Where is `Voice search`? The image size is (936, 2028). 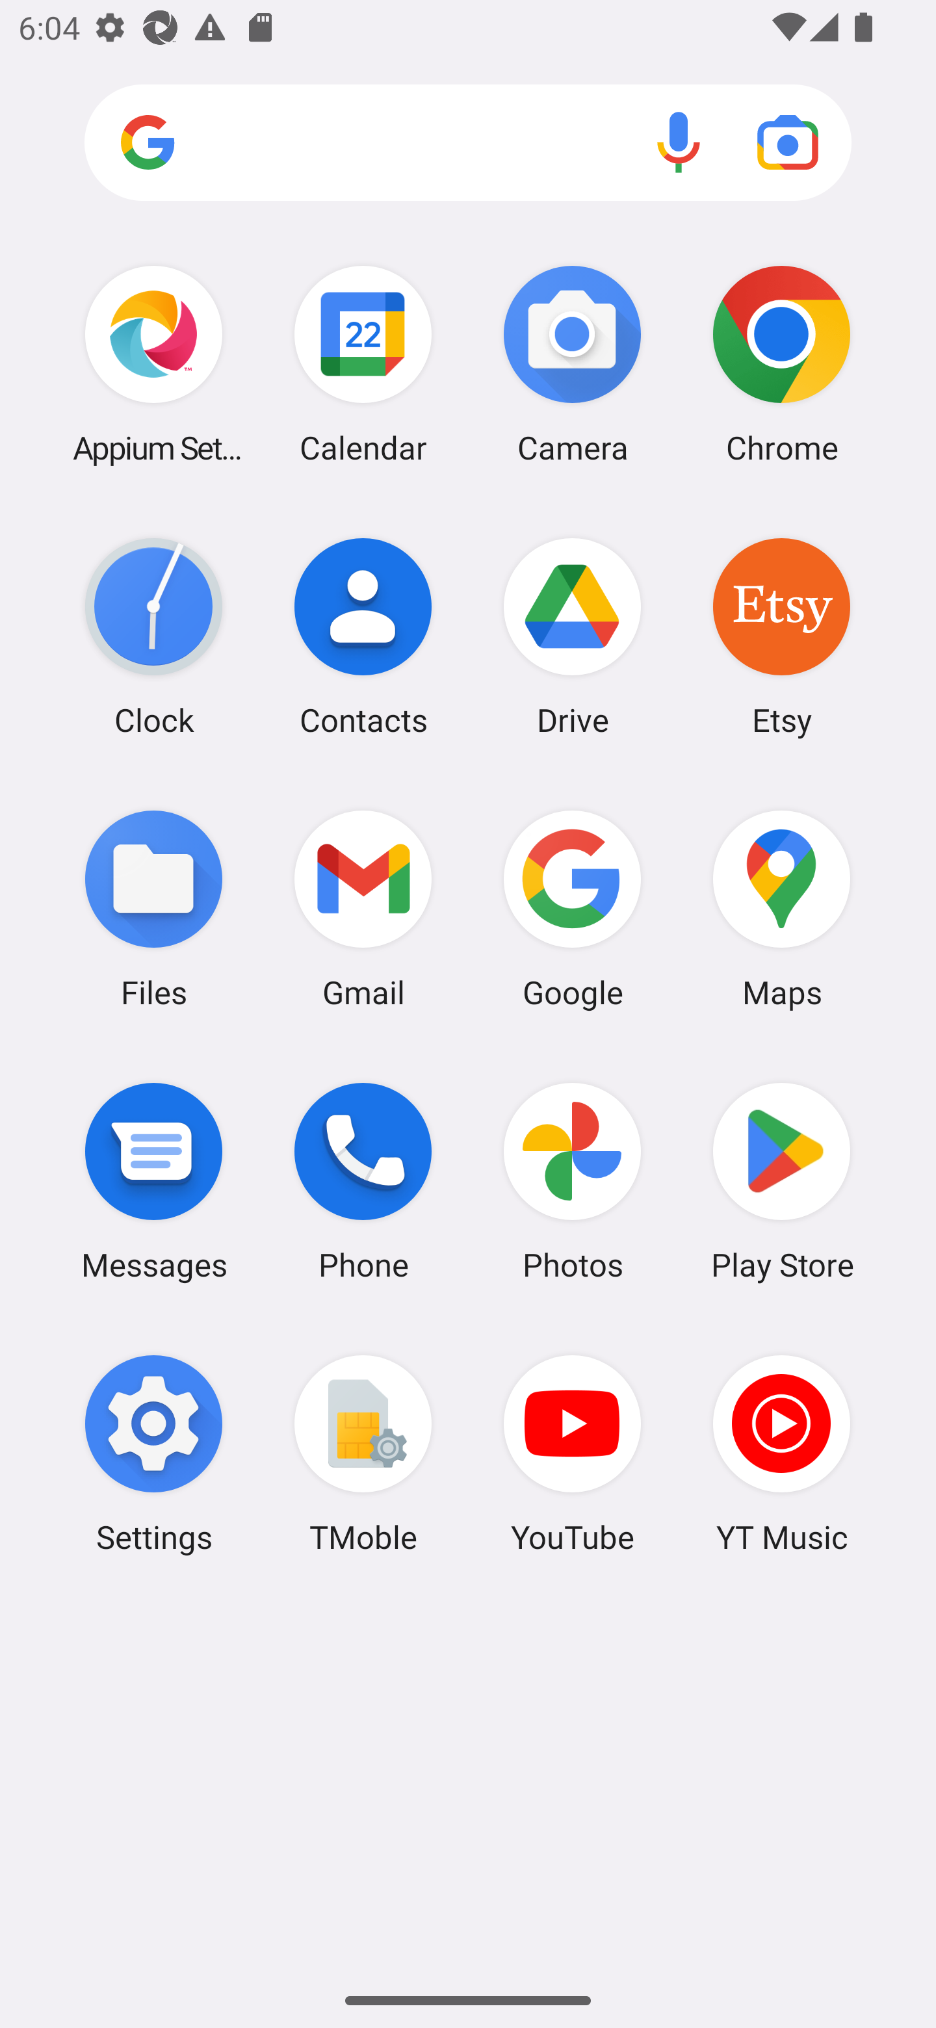 Voice search is located at coordinates (679, 142).